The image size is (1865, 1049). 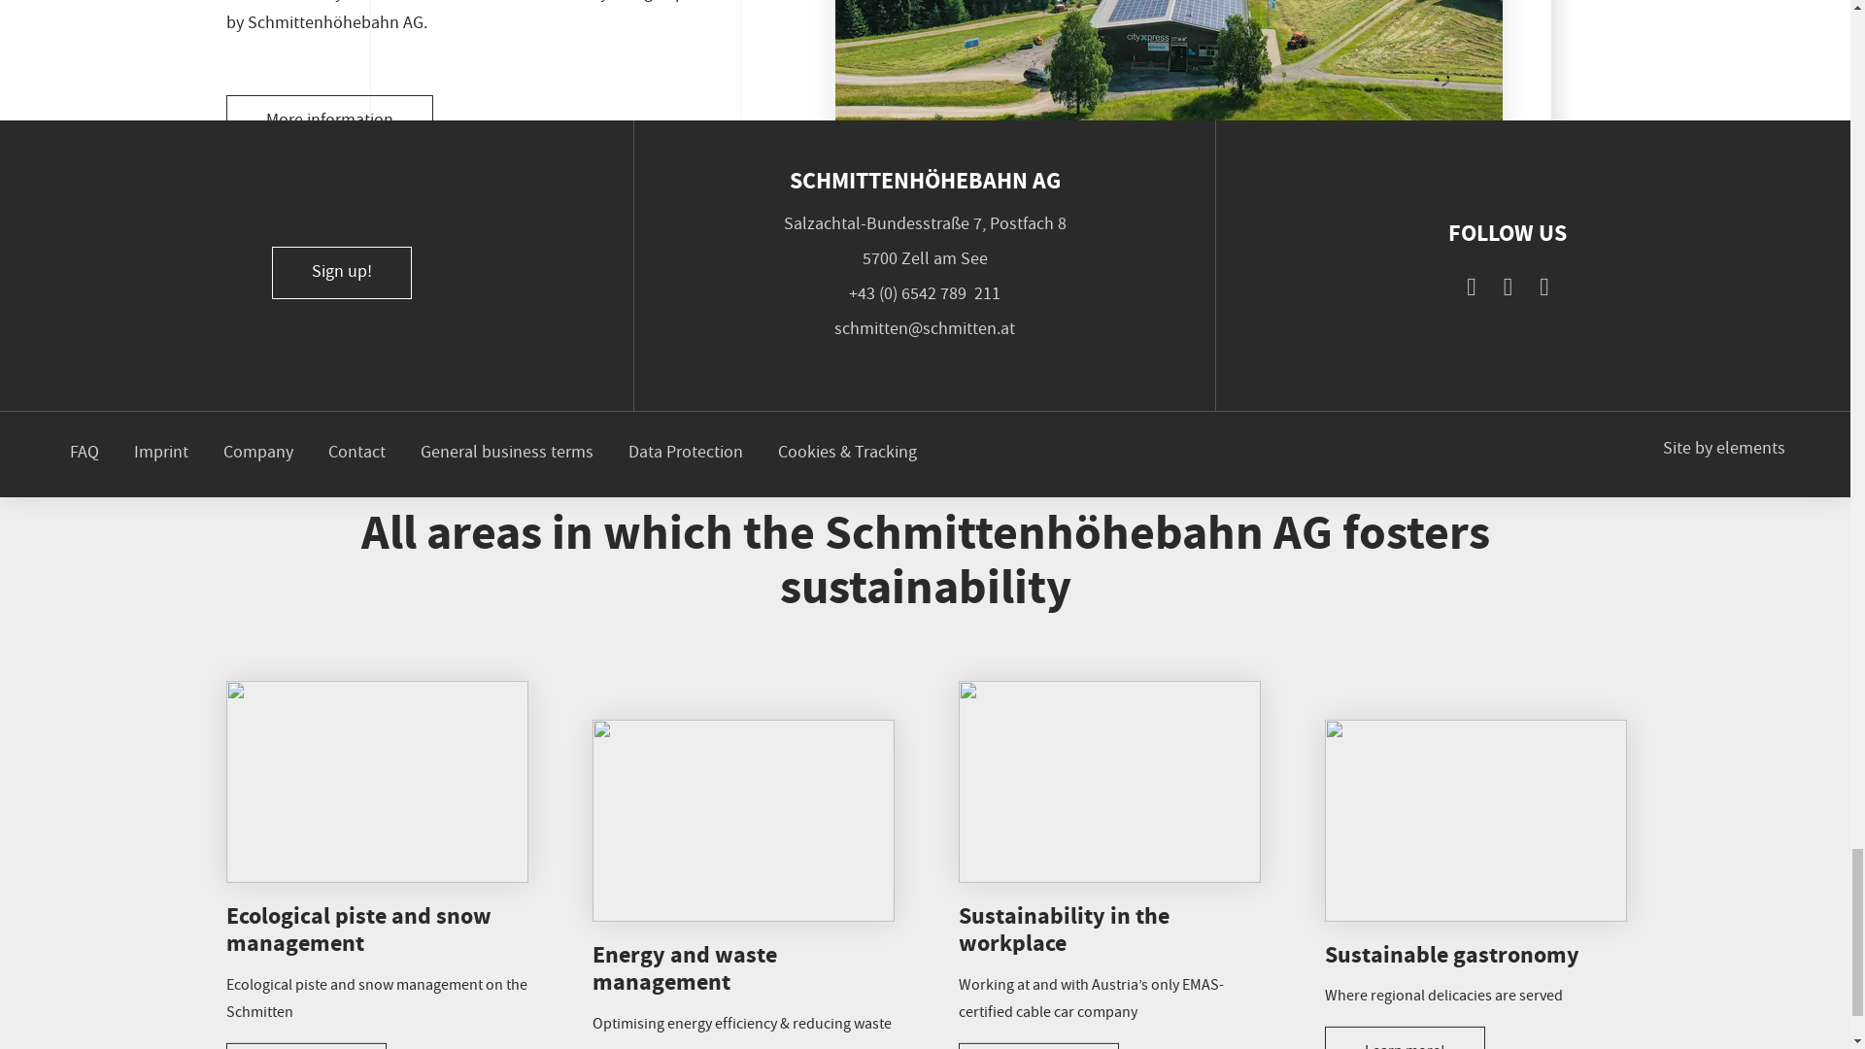 What do you see at coordinates (1405, 1037) in the screenshot?
I see `Learn more!` at bounding box center [1405, 1037].